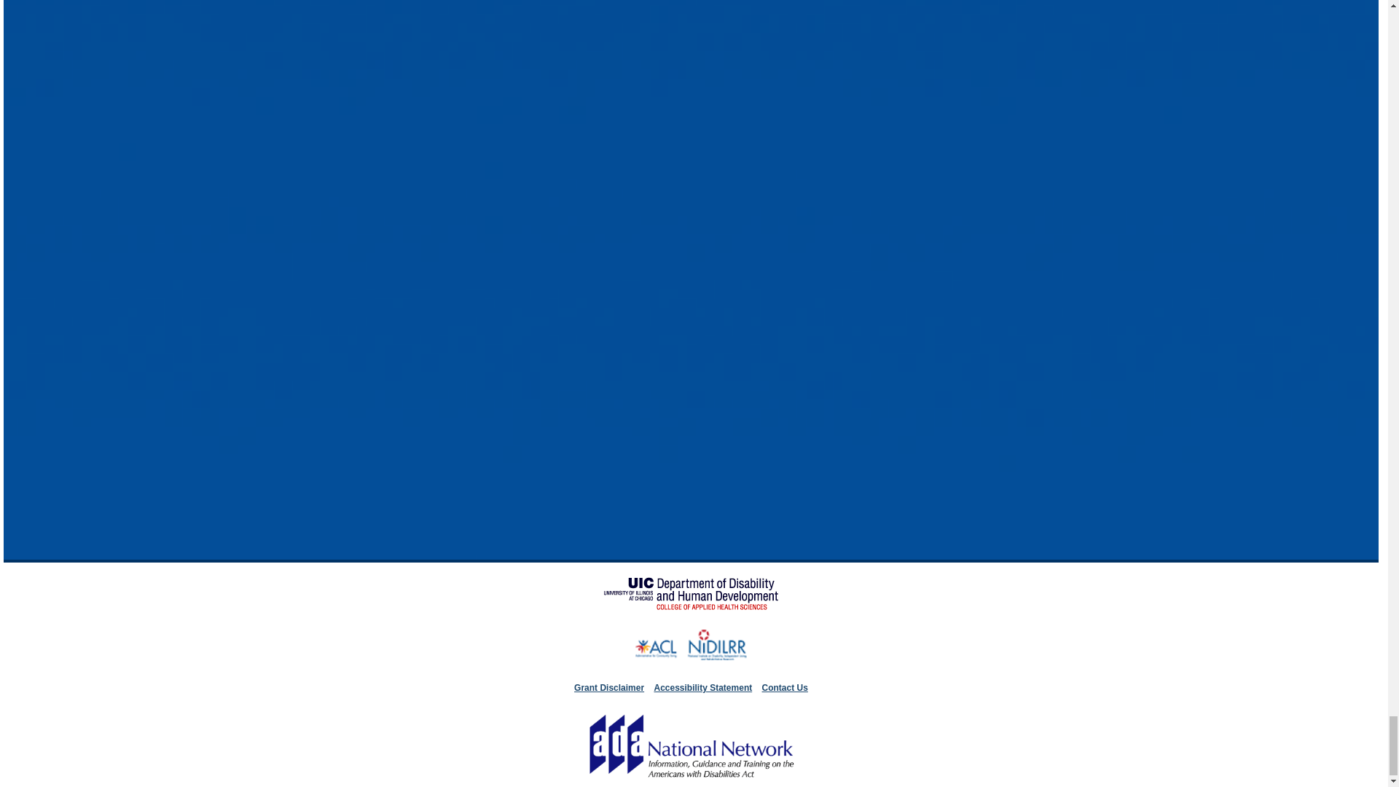  Describe the element at coordinates (785, 688) in the screenshot. I see `Contact Us` at that location.